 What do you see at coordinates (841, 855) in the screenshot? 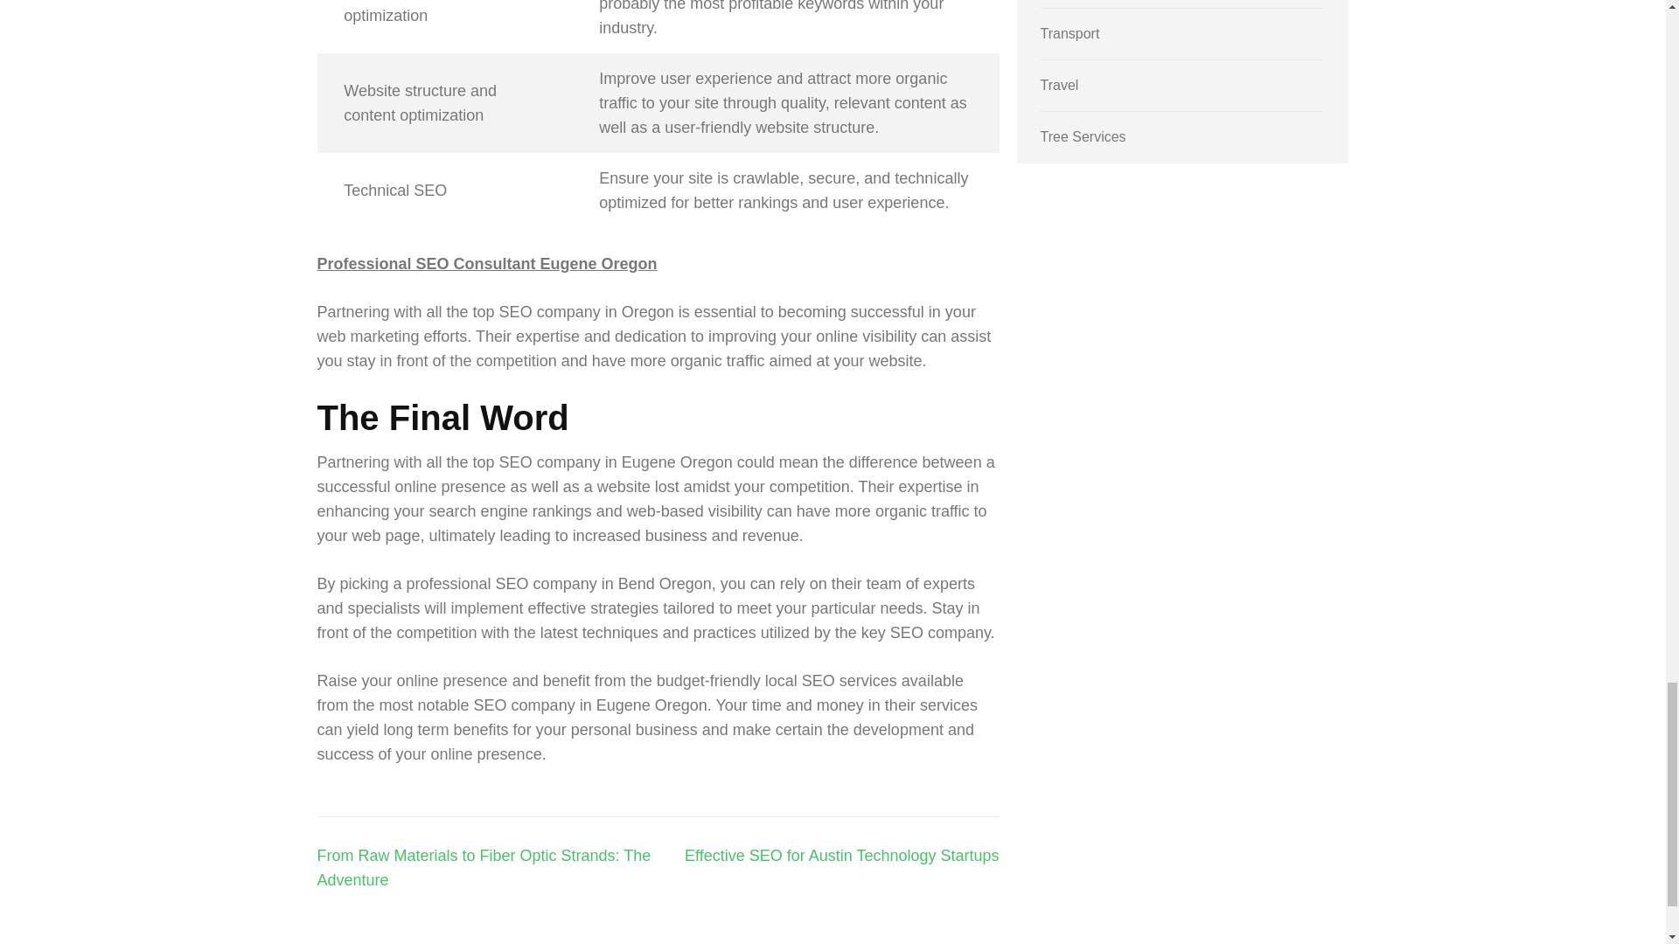
I see `Effective SEO for Austin Technology Startups` at bounding box center [841, 855].